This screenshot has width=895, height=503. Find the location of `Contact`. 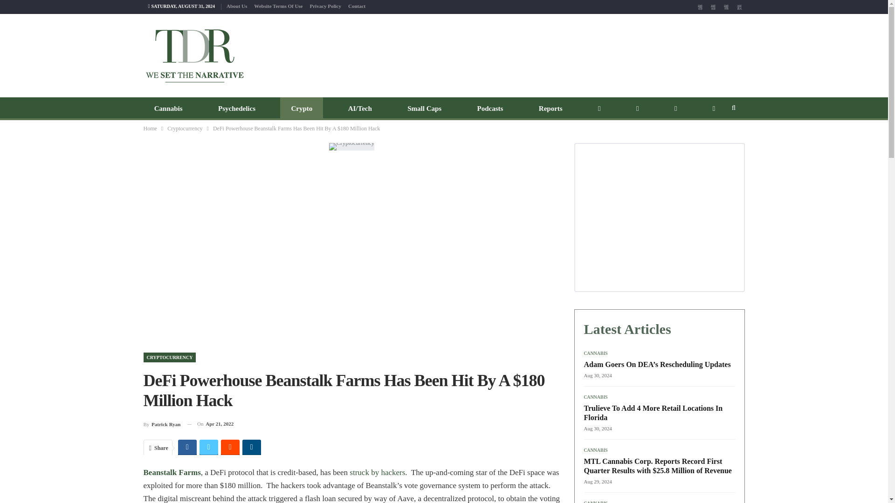

Contact is located at coordinates (356, 6).